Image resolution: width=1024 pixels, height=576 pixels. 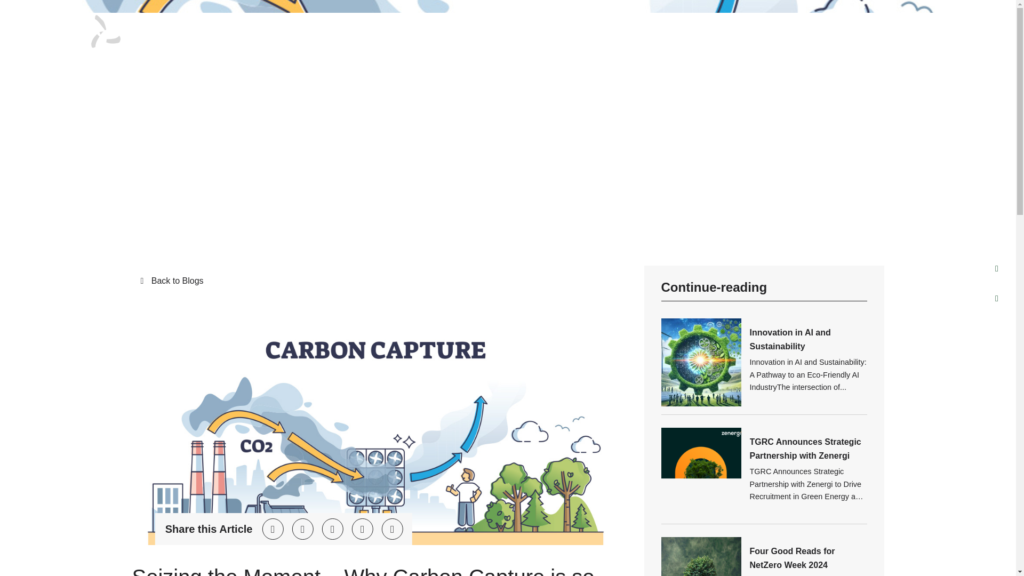 I want to click on WORK FOR US, so click(x=636, y=29).